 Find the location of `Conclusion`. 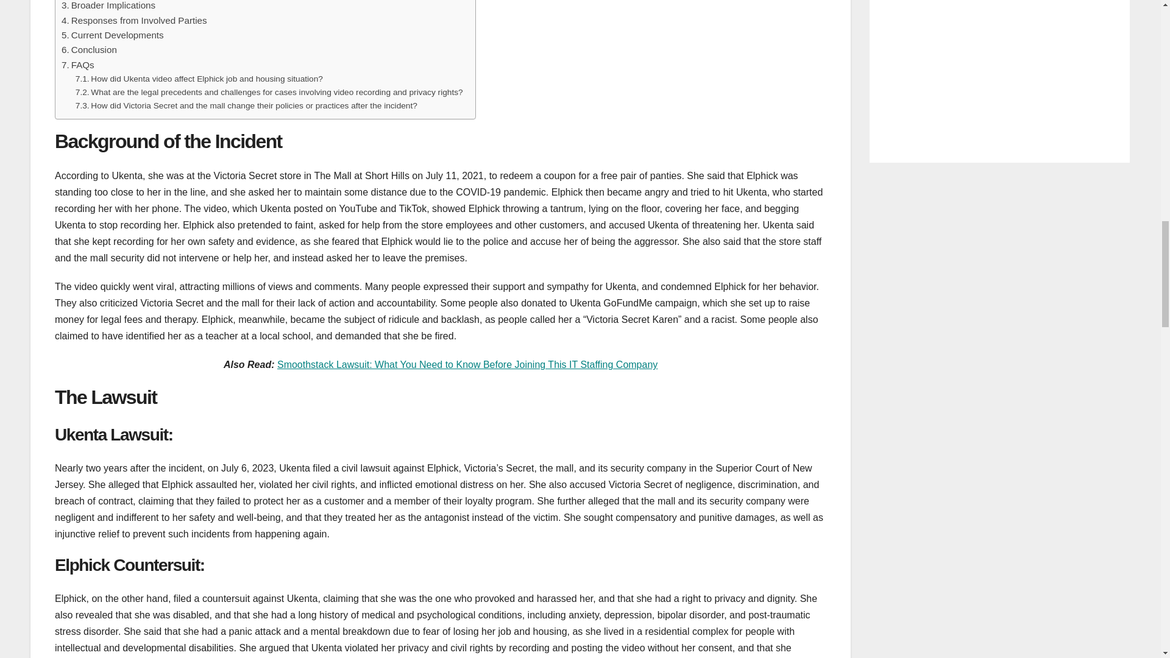

Conclusion is located at coordinates (89, 50).